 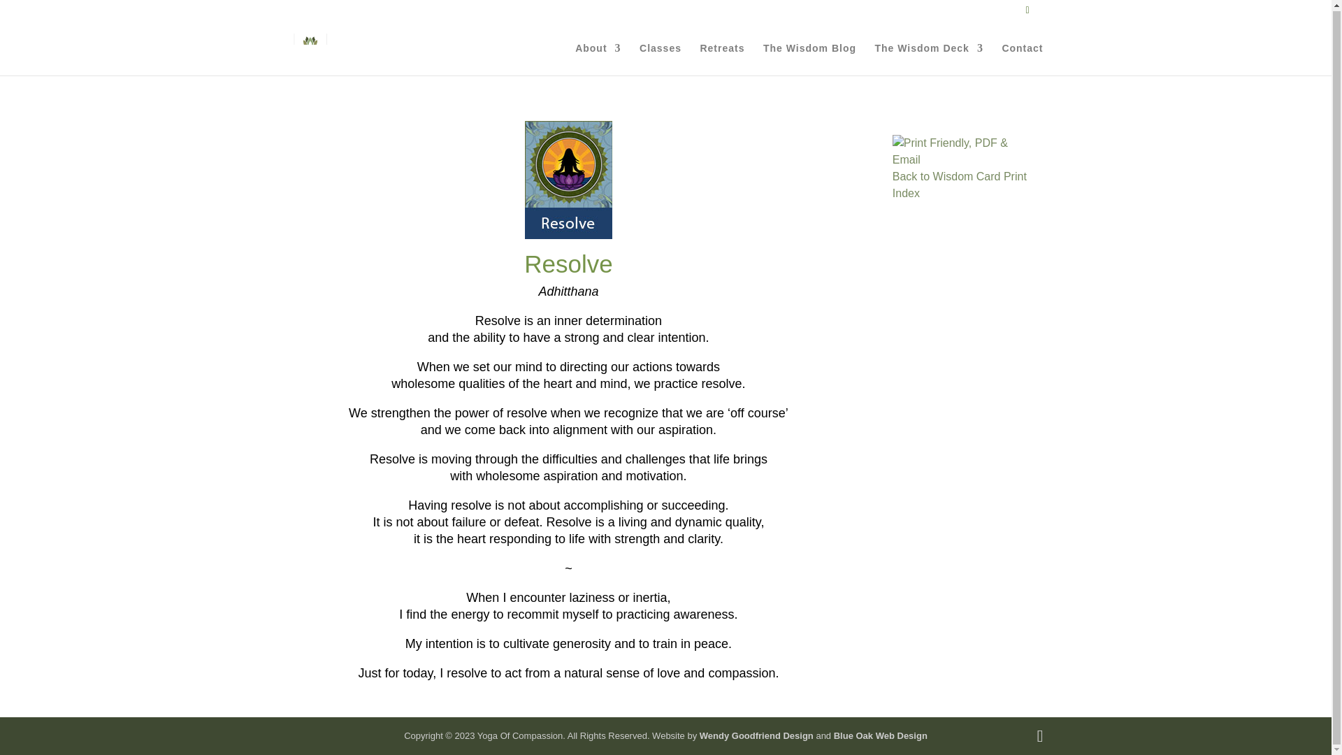 I want to click on The Wisdom Blog, so click(x=809, y=58).